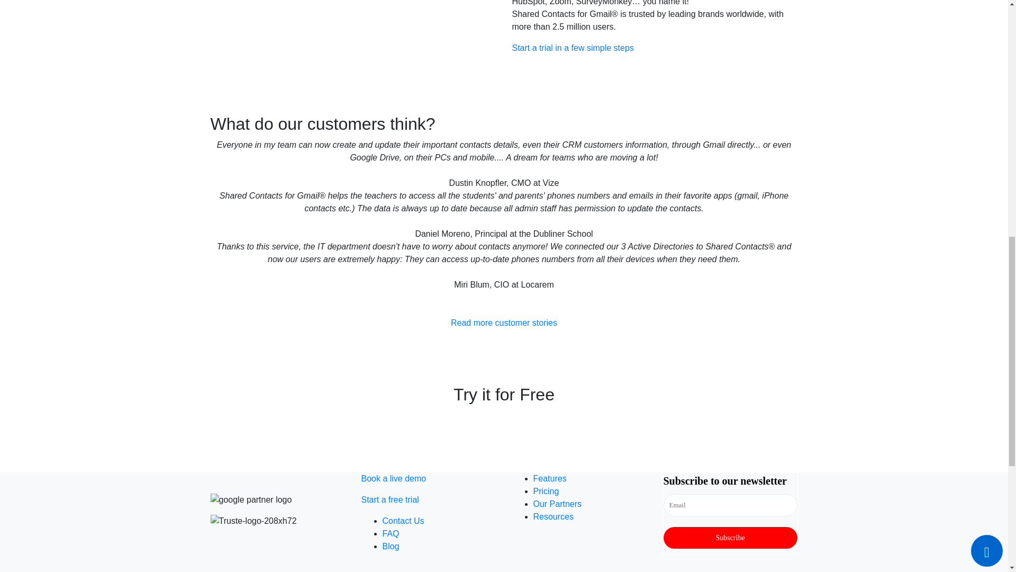 The width and height of the screenshot is (1016, 572). I want to click on Resources, so click(554, 516).